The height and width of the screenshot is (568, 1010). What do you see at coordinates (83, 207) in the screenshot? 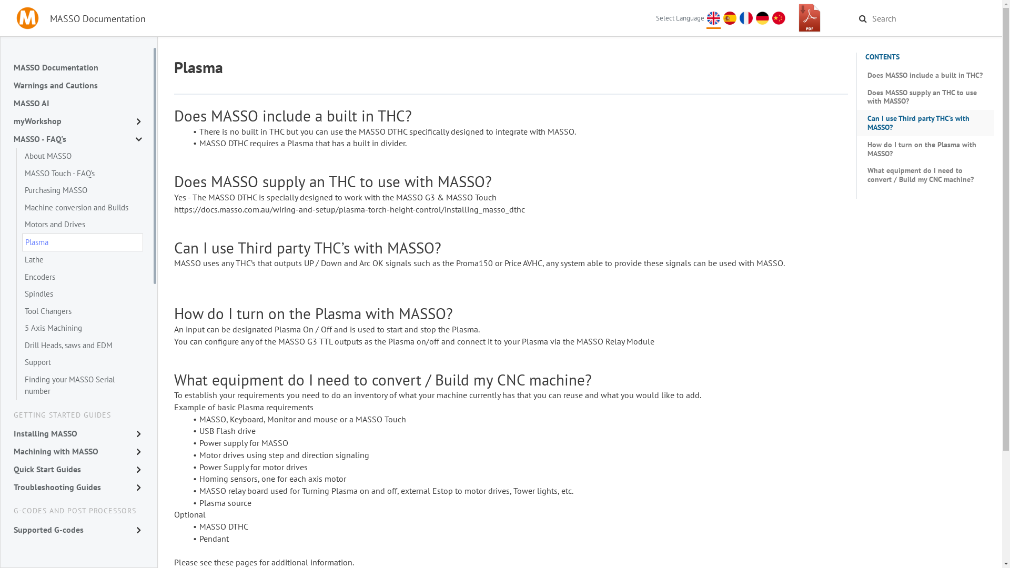
I see `Machine conversion and Builds` at bounding box center [83, 207].